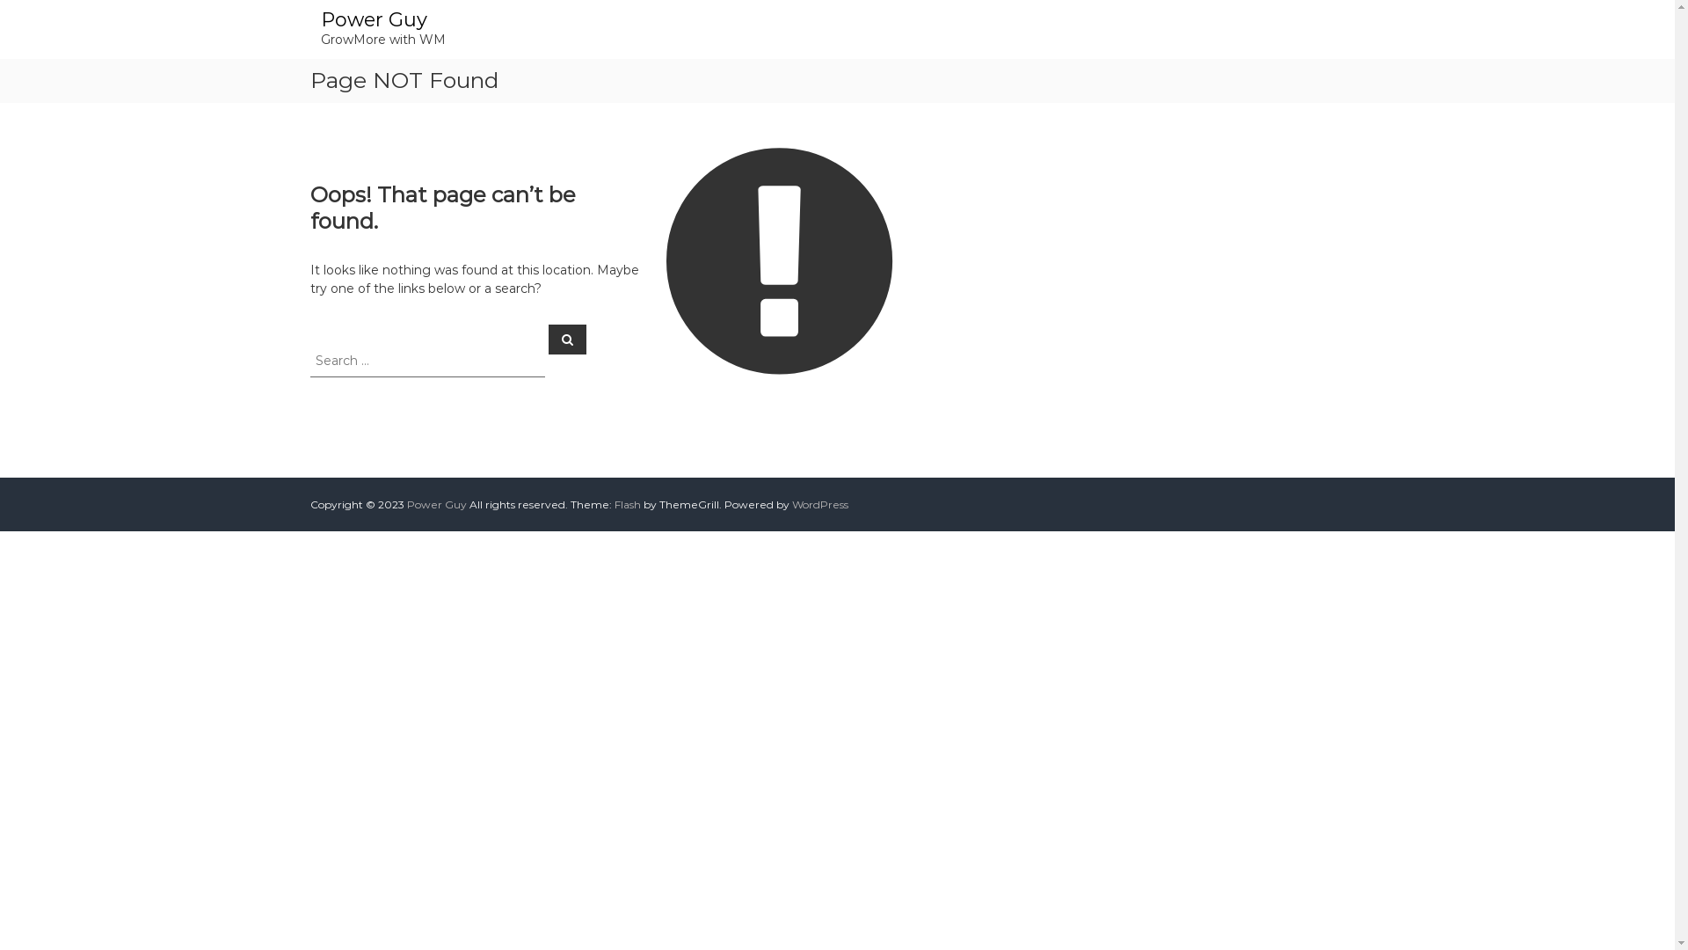  What do you see at coordinates (568, 339) in the screenshot?
I see `Search` at bounding box center [568, 339].